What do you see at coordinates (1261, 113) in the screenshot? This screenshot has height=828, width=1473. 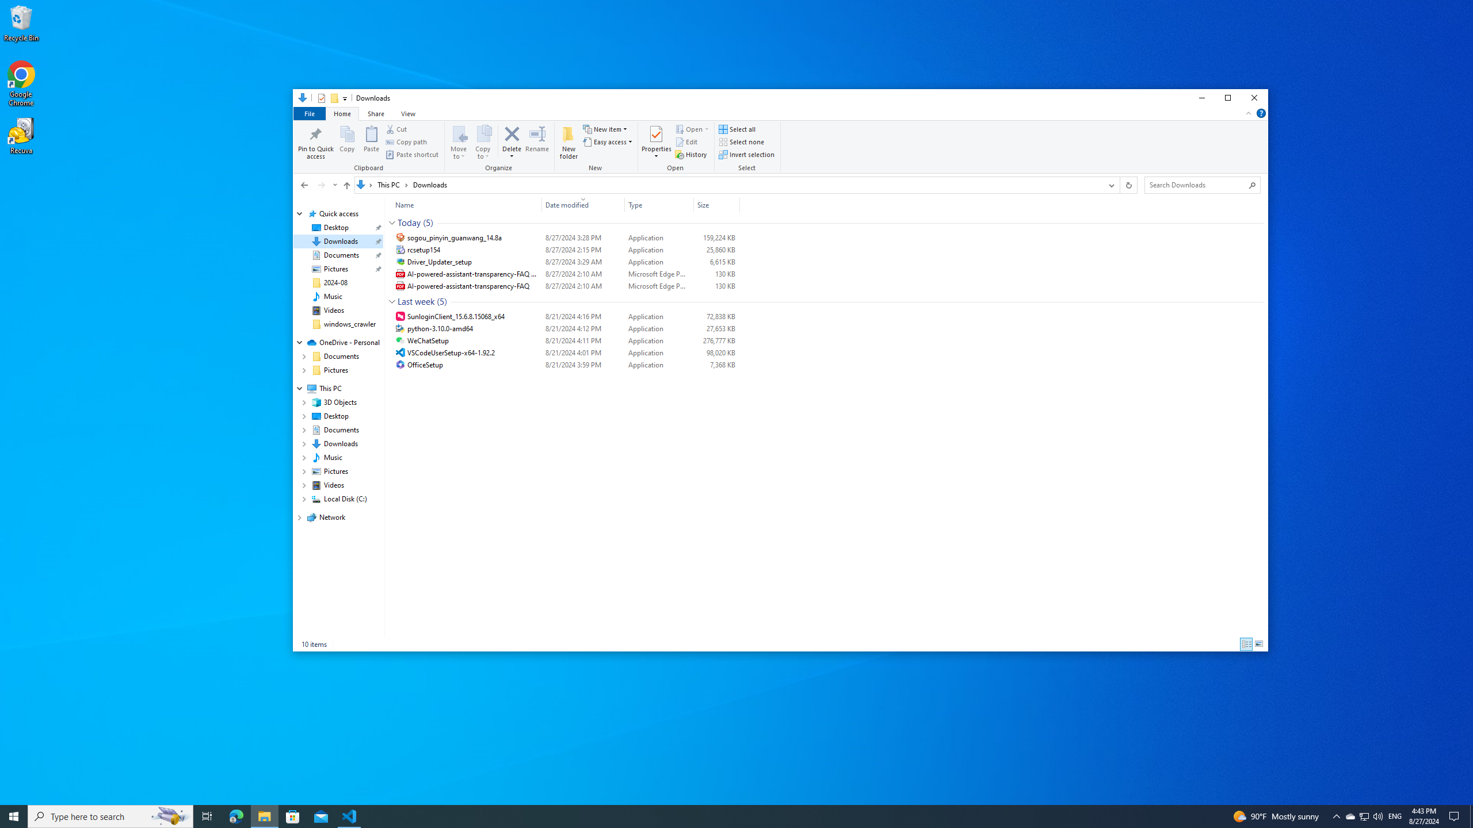 I see `Help` at bounding box center [1261, 113].